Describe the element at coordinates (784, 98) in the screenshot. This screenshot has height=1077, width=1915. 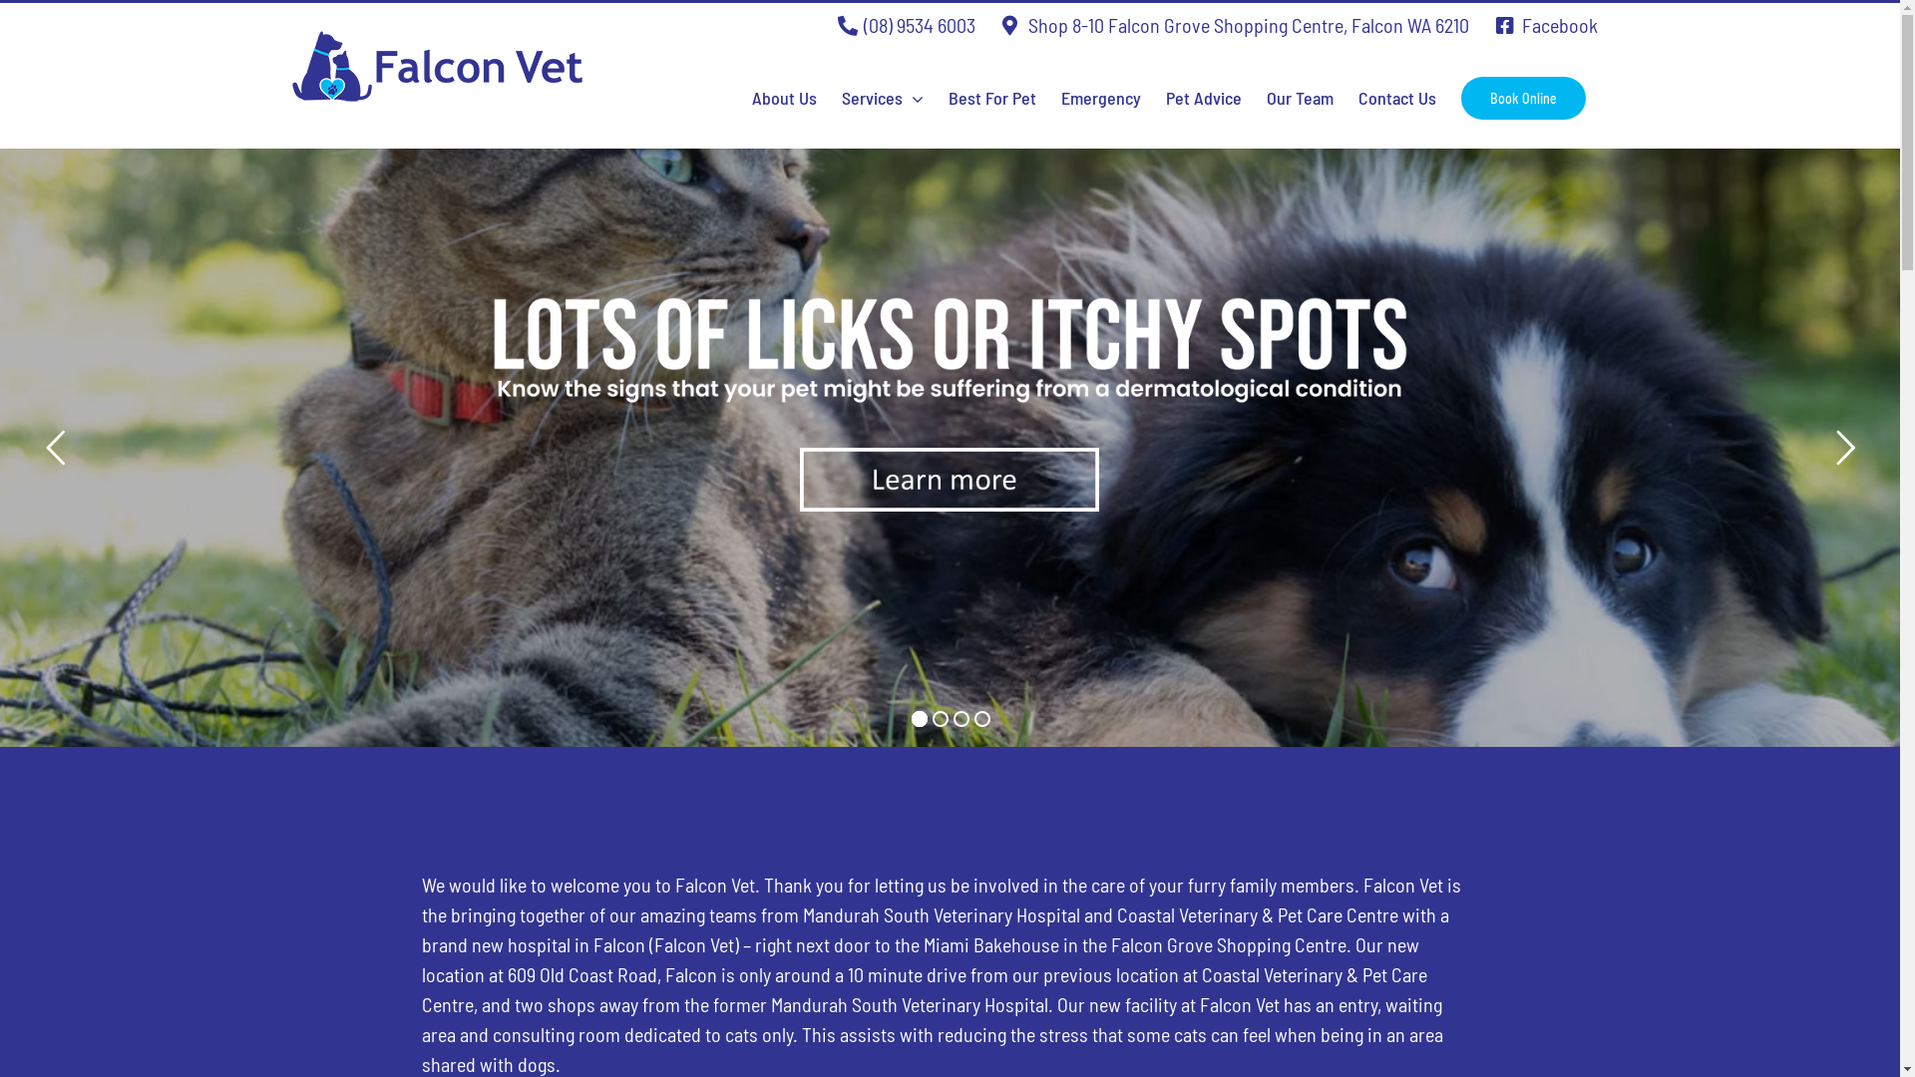
I see `About Us` at that location.